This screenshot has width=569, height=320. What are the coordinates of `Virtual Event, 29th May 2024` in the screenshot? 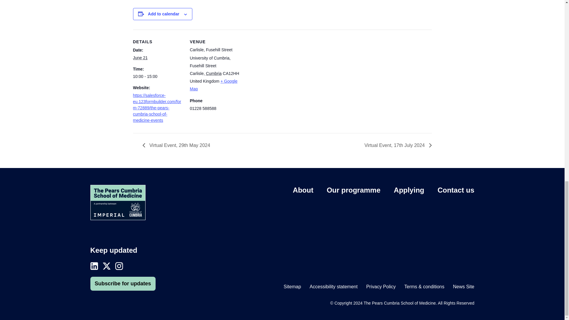 It's located at (178, 145).